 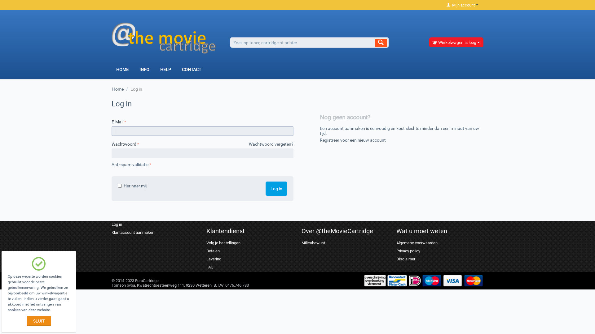 What do you see at coordinates (271, 144) in the screenshot?
I see `Wachtwoord vergeten?` at bounding box center [271, 144].